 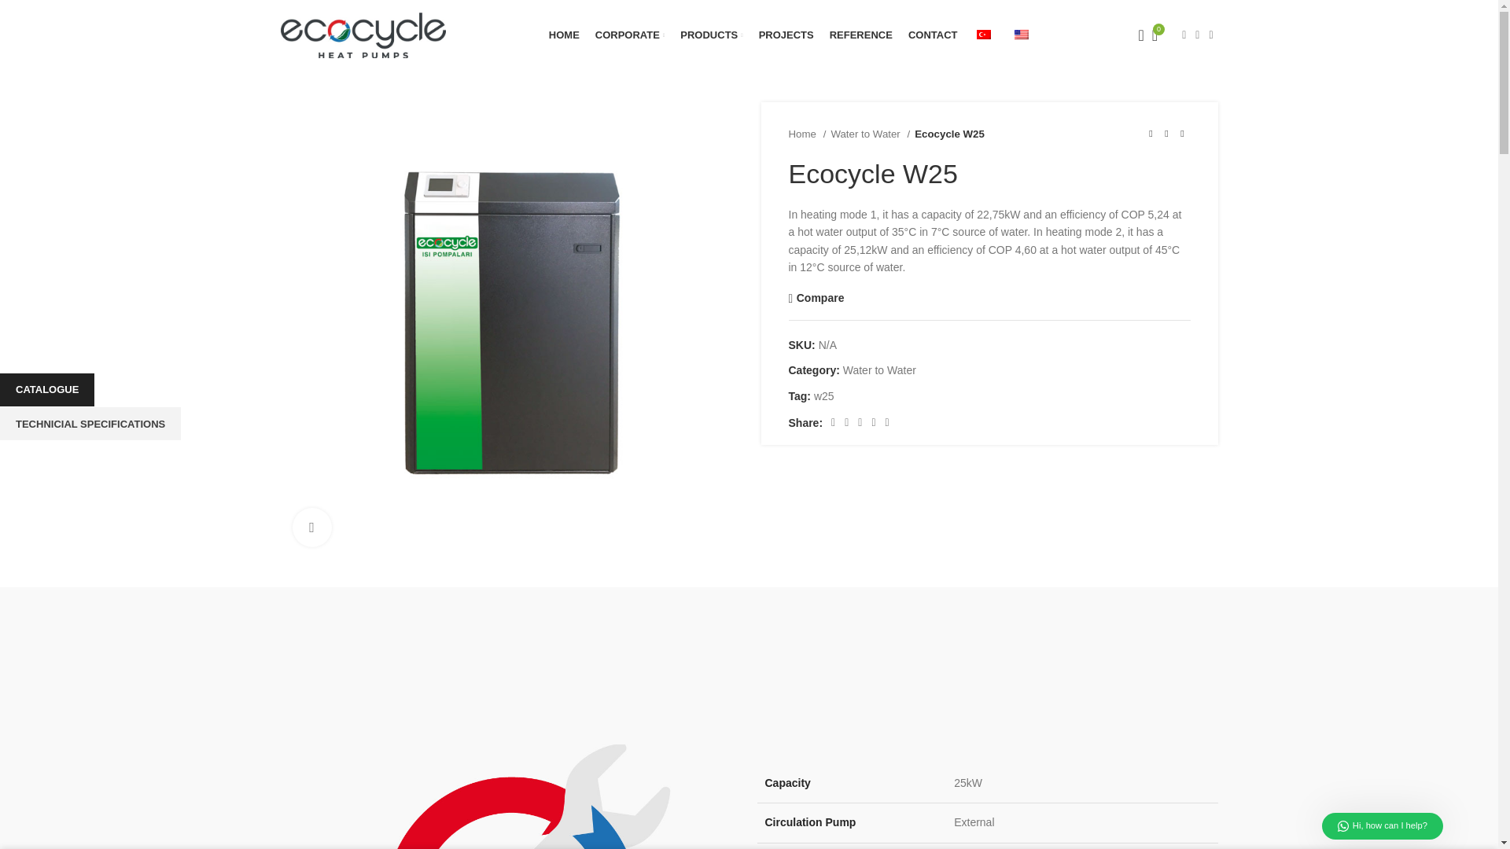 I want to click on HOME, so click(x=565, y=35).